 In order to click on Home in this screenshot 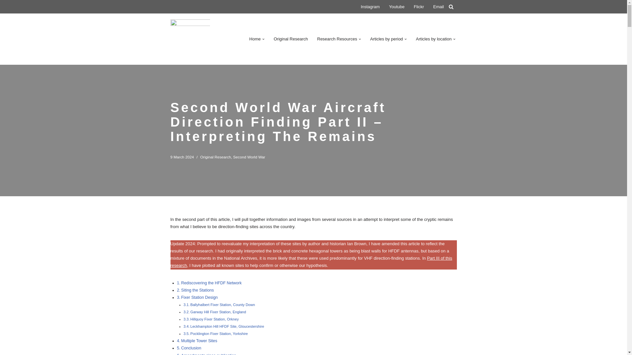, I will do `click(255, 39)`.